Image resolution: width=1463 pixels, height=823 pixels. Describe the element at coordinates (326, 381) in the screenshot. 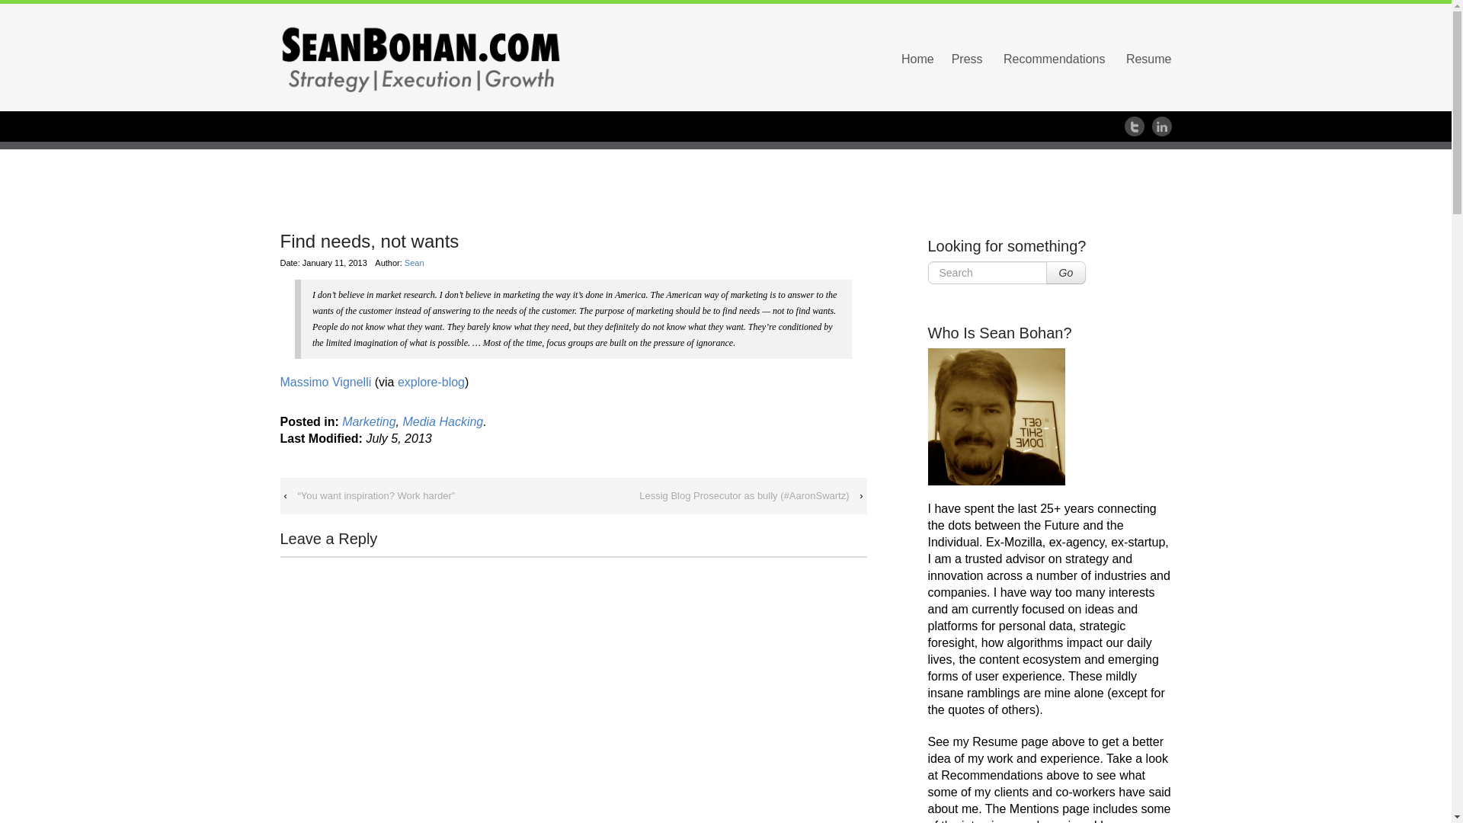

I see `Massimo Vignelli` at that location.